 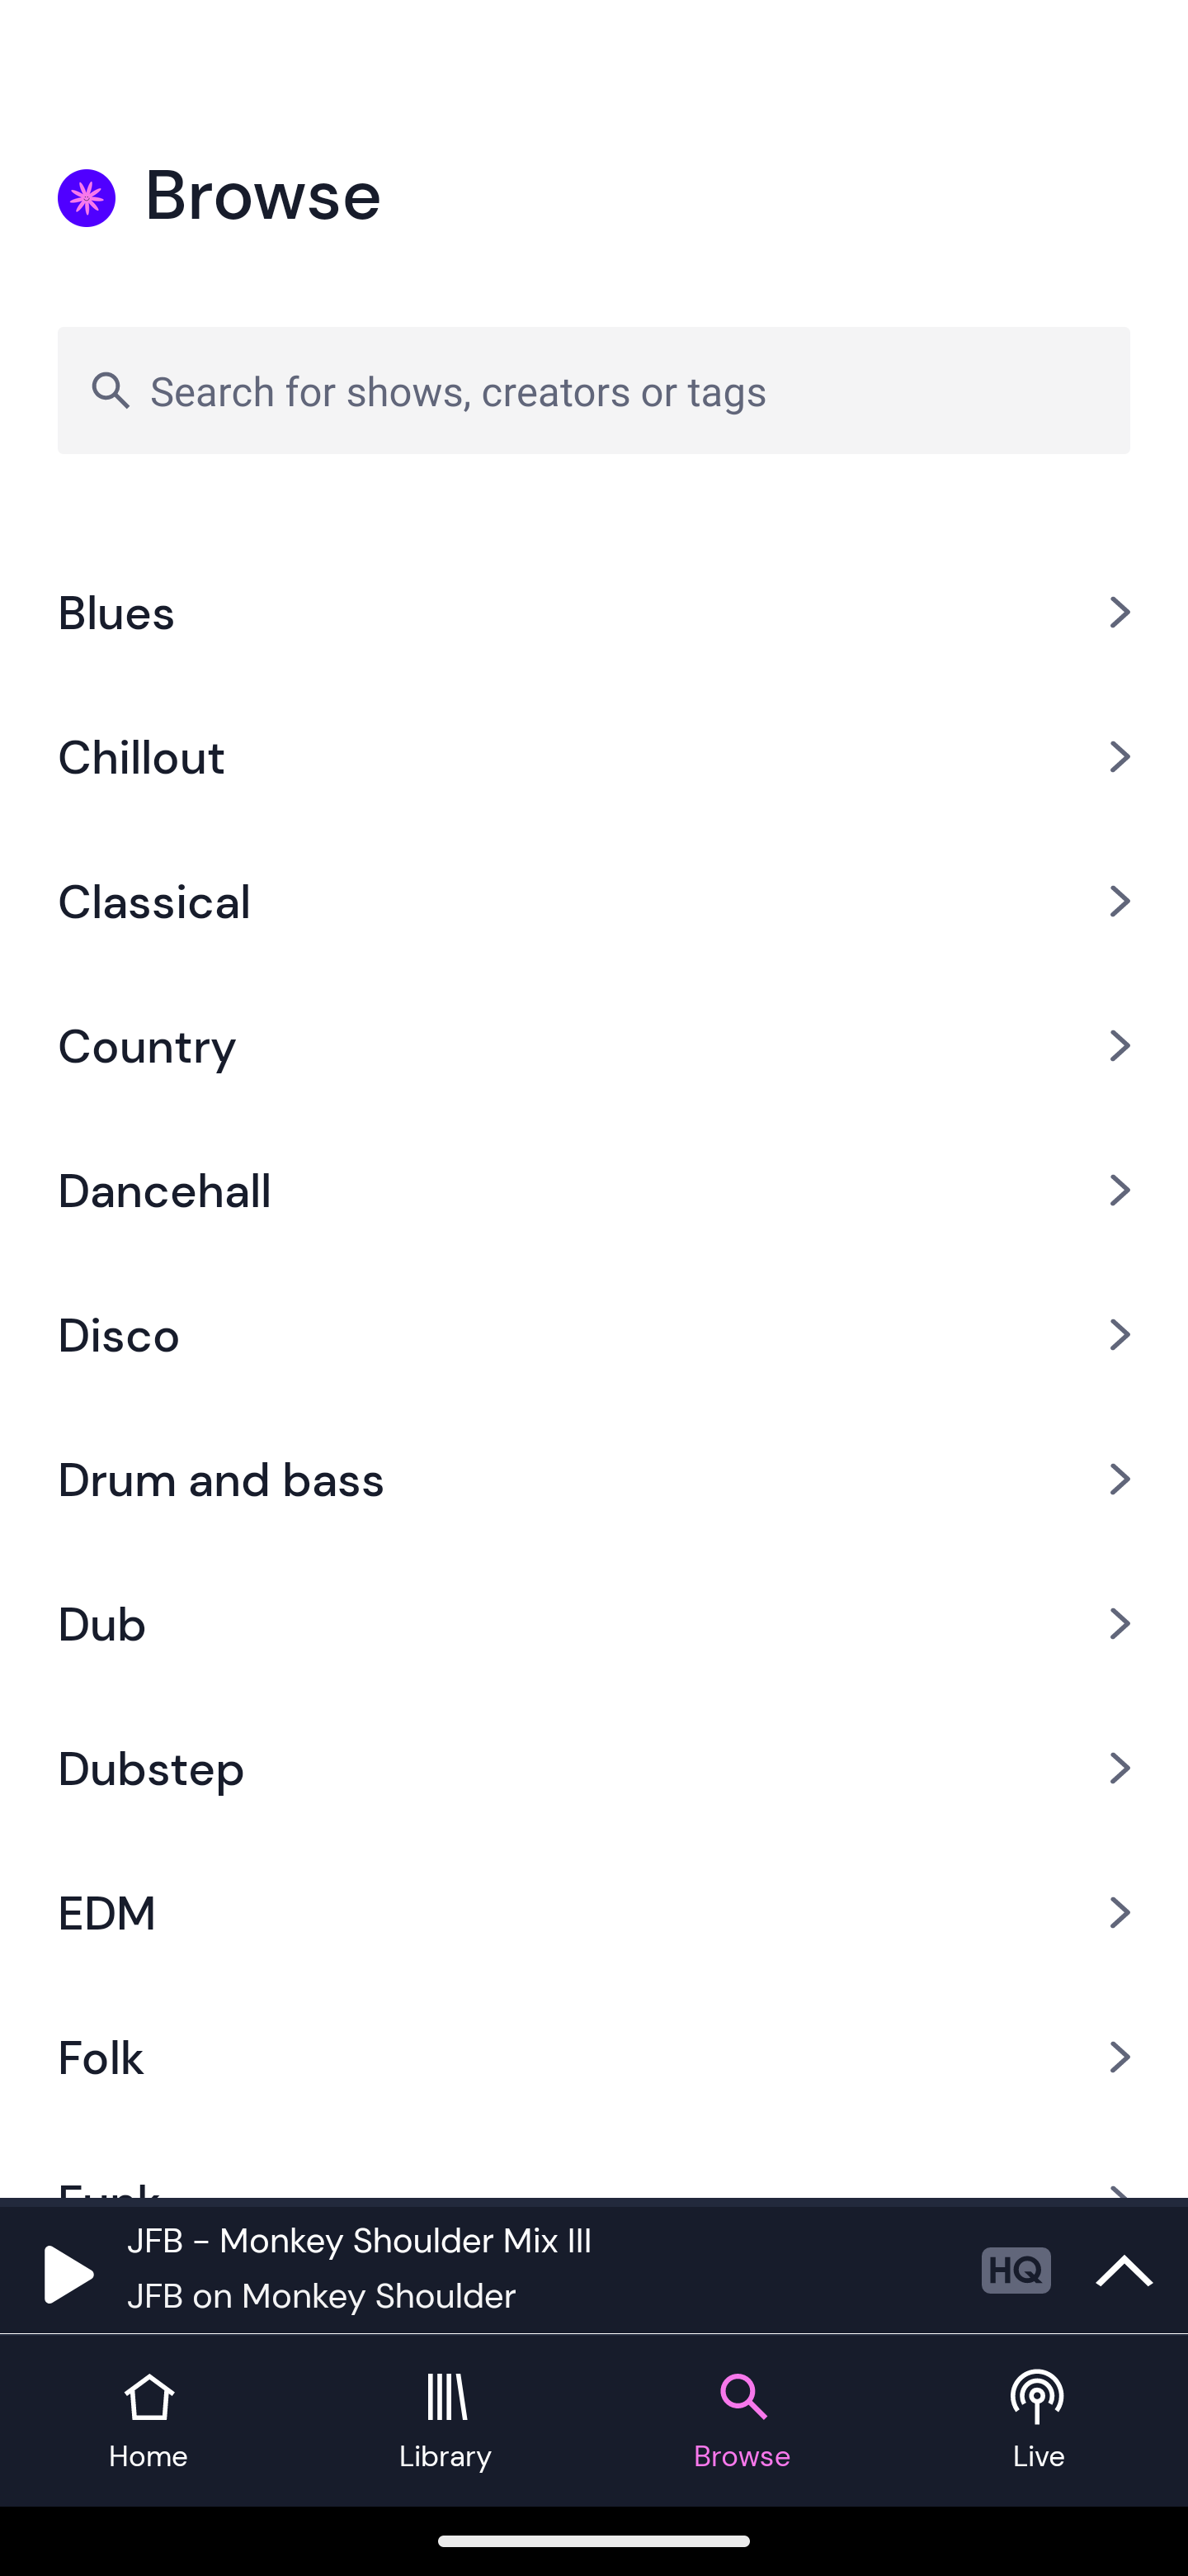 What do you see at coordinates (594, 1912) in the screenshot?
I see `EDM` at bounding box center [594, 1912].